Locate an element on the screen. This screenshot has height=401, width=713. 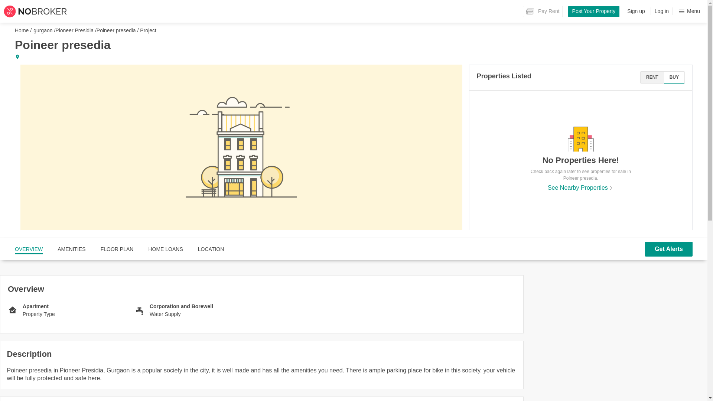
Post Your Property is located at coordinates (594, 12).